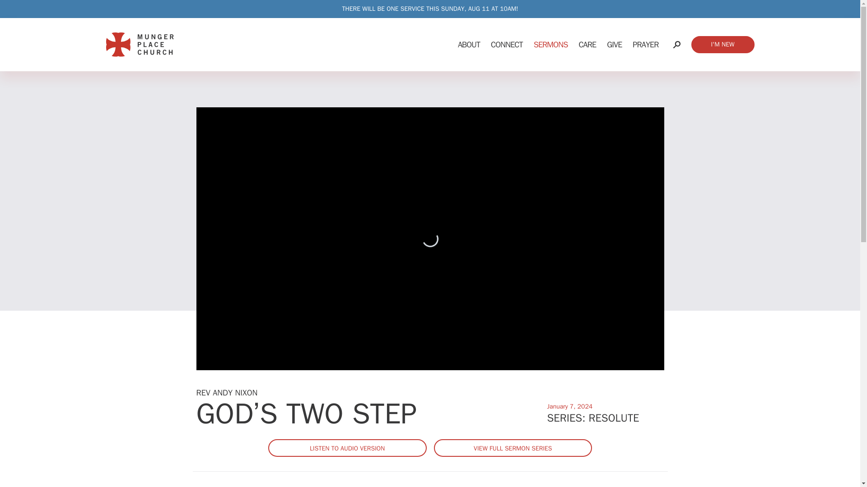 The width and height of the screenshot is (867, 487). What do you see at coordinates (614, 44) in the screenshot?
I see `GIVE` at bounding box center [614, 44].